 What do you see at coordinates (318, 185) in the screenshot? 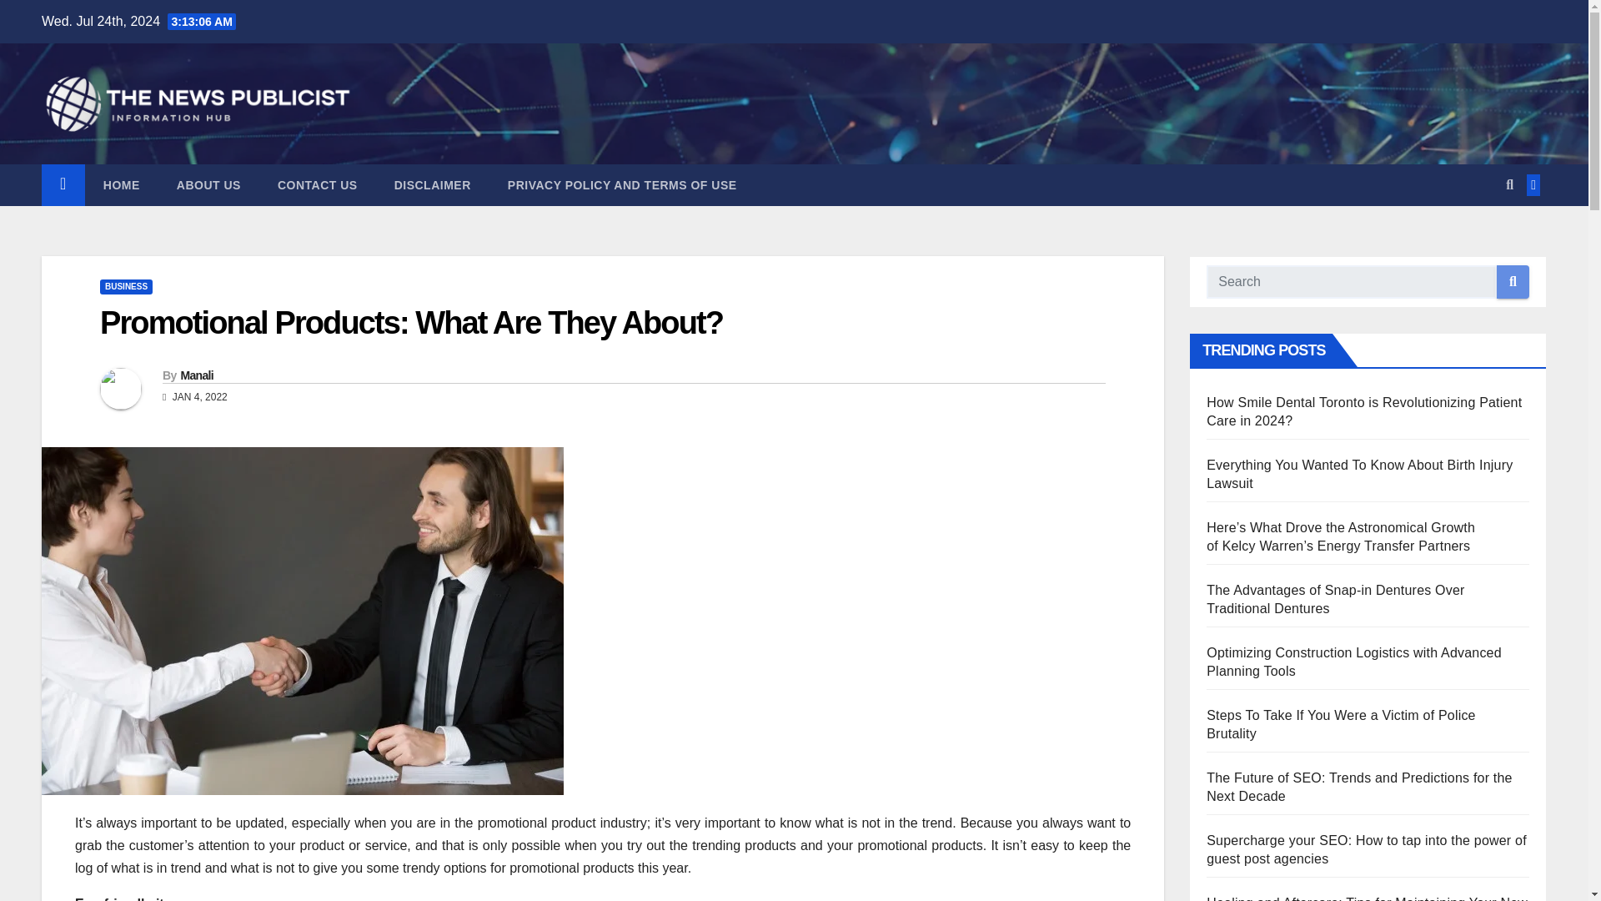
I see `Contact Us` at bounding box center [318, 185].